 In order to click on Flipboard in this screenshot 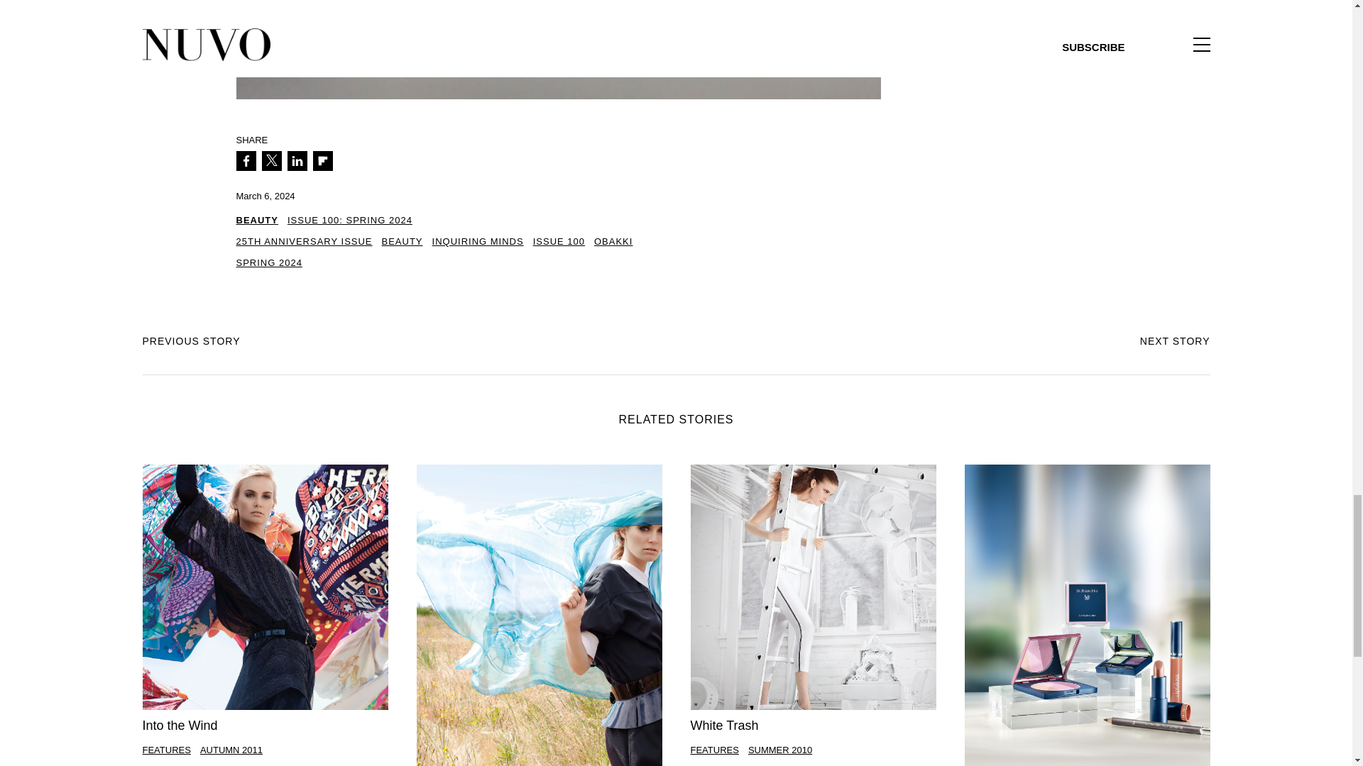, I will do `click(322, 160)`.